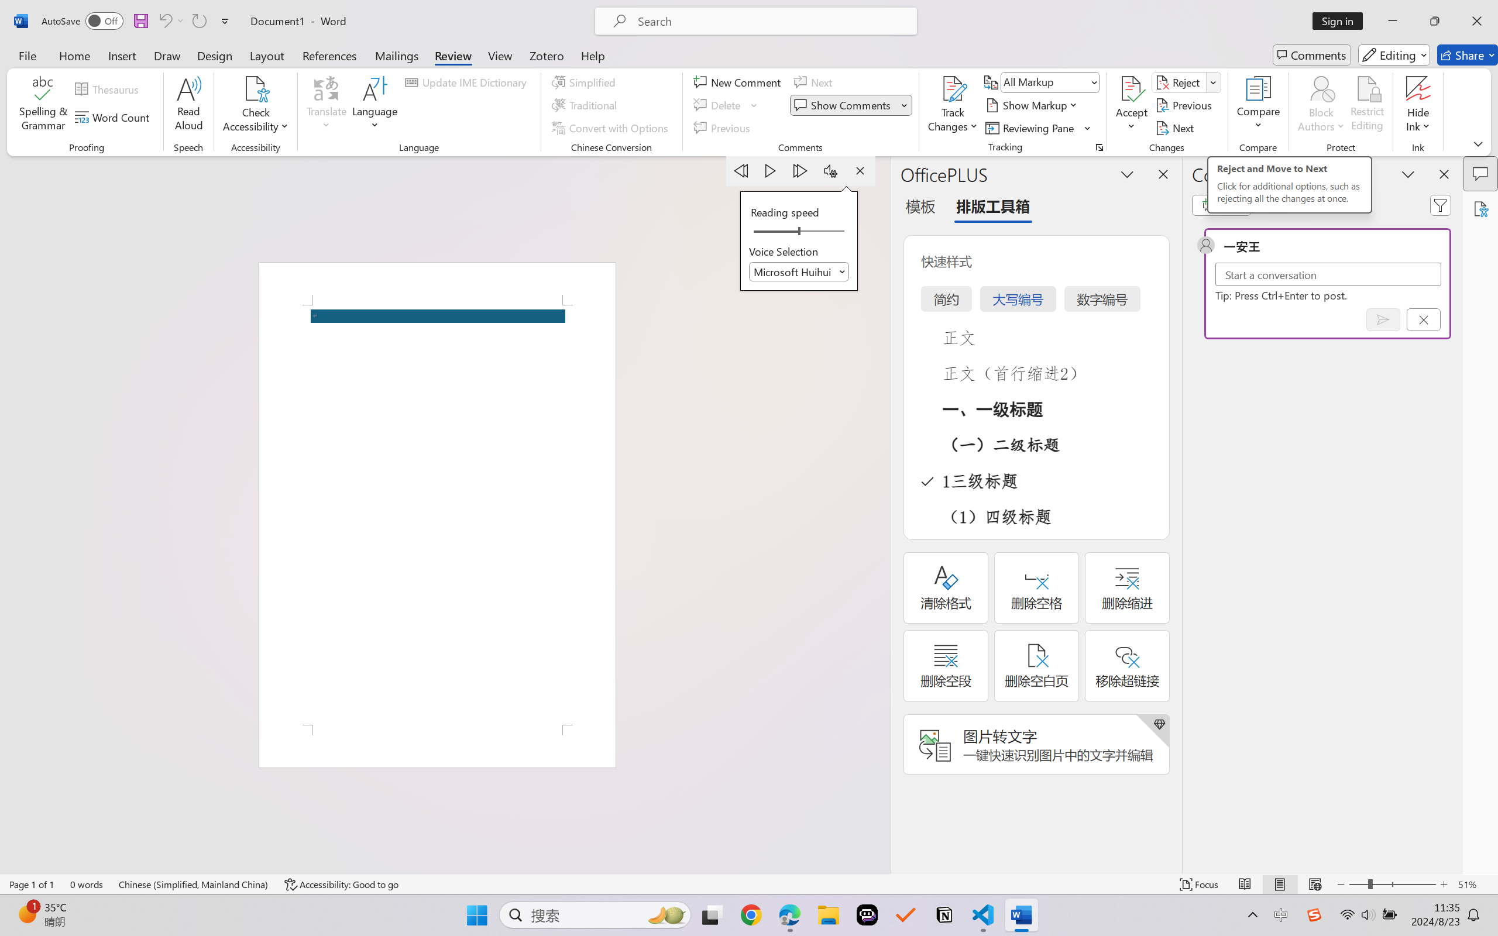 The image size is (1498, 936). Describe the element at coordinates (1383, 319) in the screenshot. I see `Post comment (Ctrl + Enter)` at that location.